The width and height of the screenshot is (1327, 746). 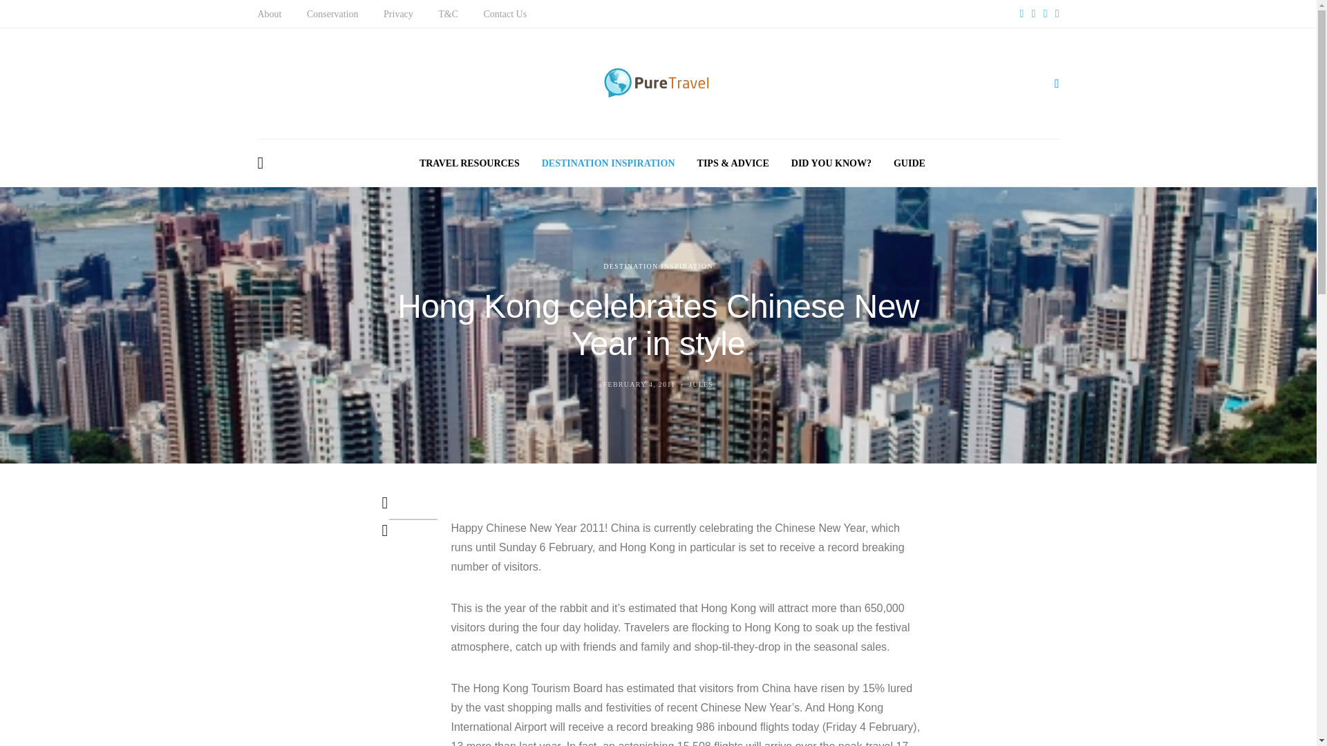 What do you see at coordinates (658, 266) in the screenshot?
I see `DESTINATION INSPIRATION` at bounding box center [658, 266].